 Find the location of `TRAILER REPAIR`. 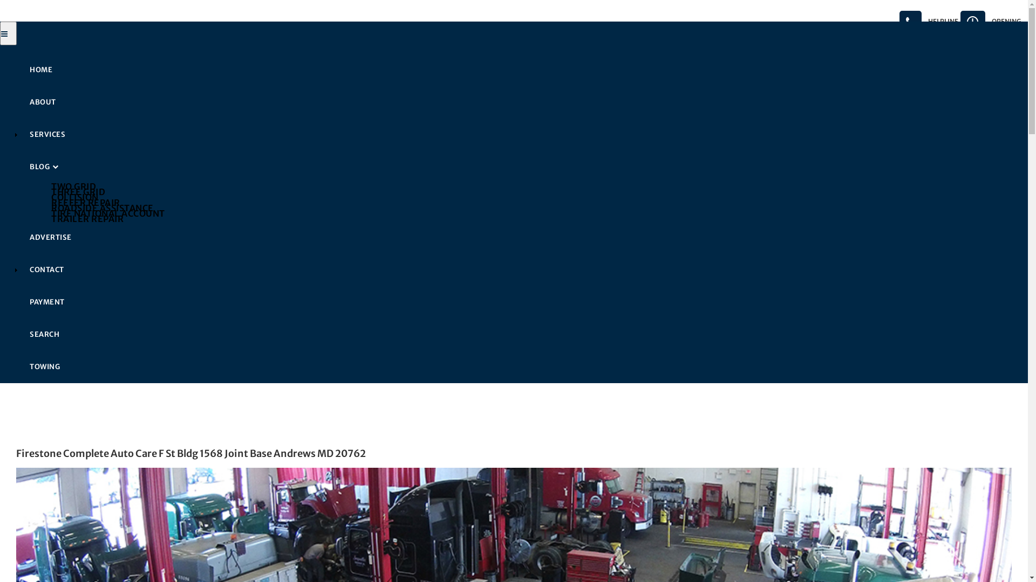

TRAILER REPAIR is located at coordinates (535, 218).